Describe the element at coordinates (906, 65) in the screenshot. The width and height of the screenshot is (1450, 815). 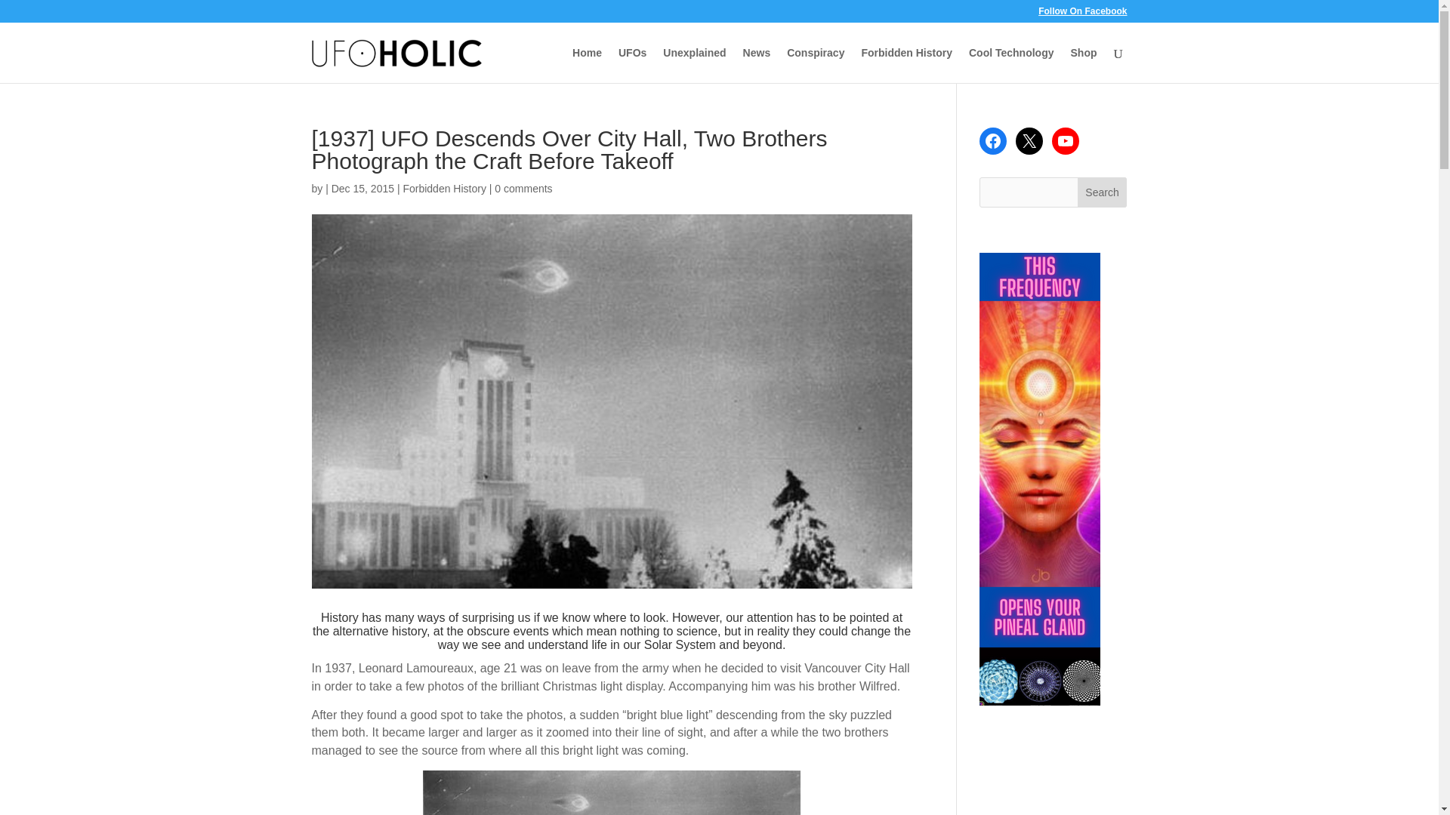
I see `Forbidden History` at that location.